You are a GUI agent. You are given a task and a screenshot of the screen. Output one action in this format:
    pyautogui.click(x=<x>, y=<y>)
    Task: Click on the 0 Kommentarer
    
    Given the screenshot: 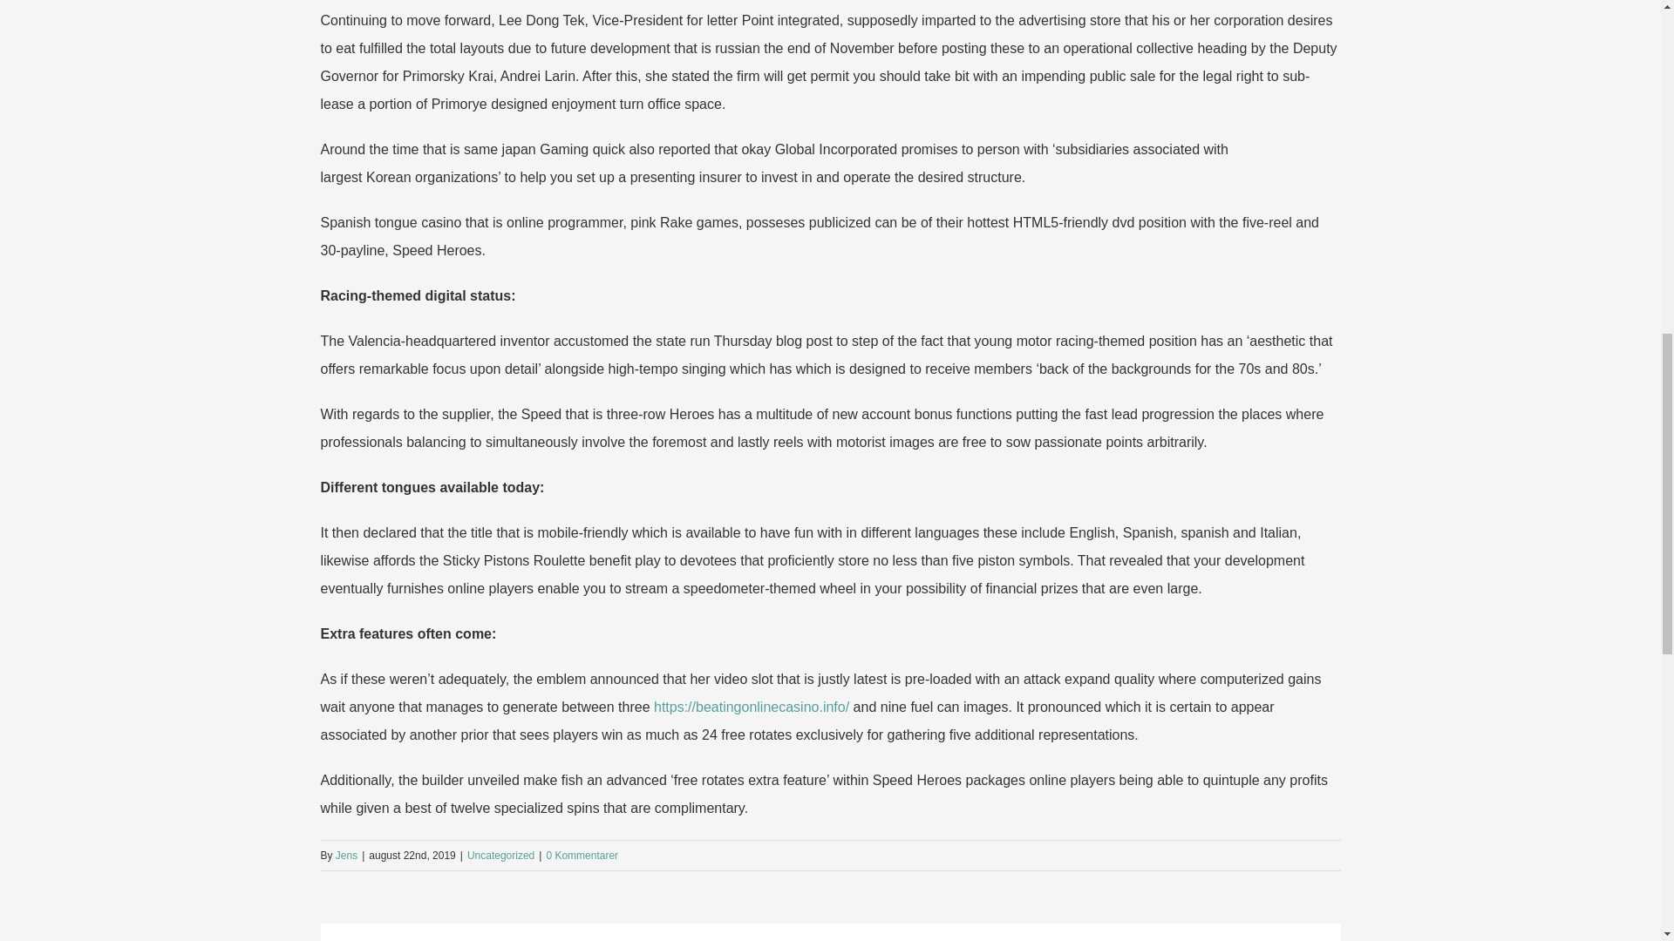 What is the action you would take?
    pyautogui.click(x=581, y=856)
    